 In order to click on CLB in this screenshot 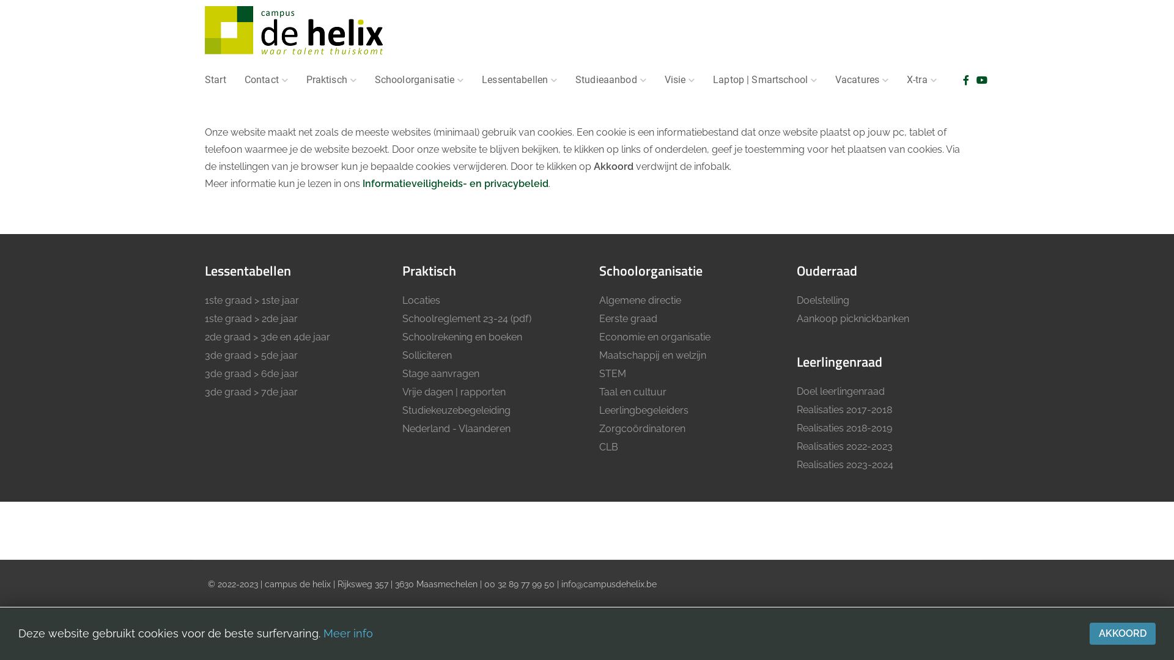, I will do `click(685, 447)`.